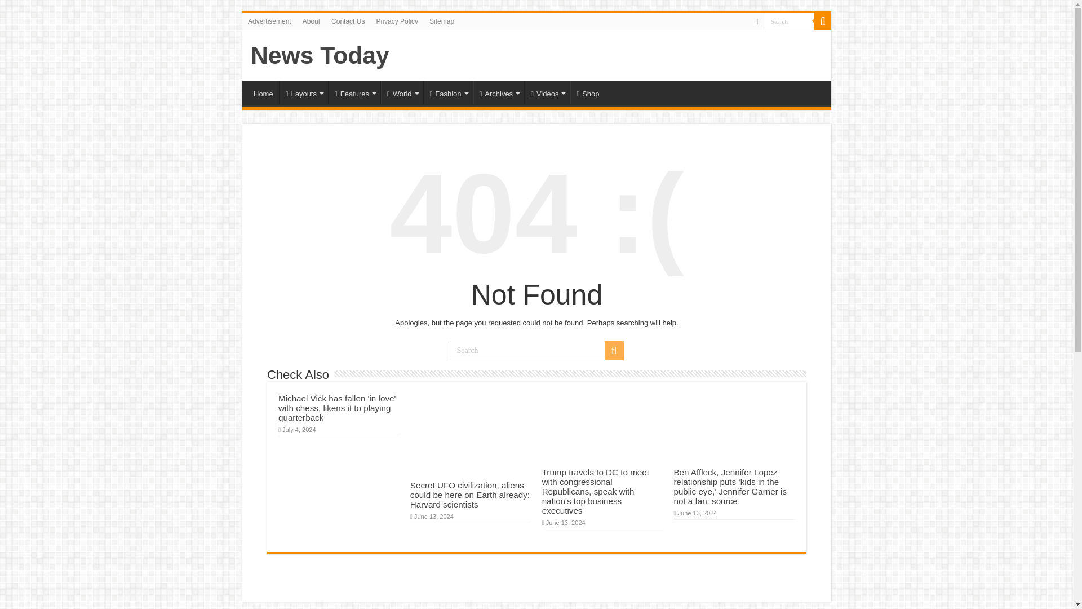  What do you see at coordinates (269, 21) in the screenshot?
I see `Advertisement` at bounding box center [269, 21].